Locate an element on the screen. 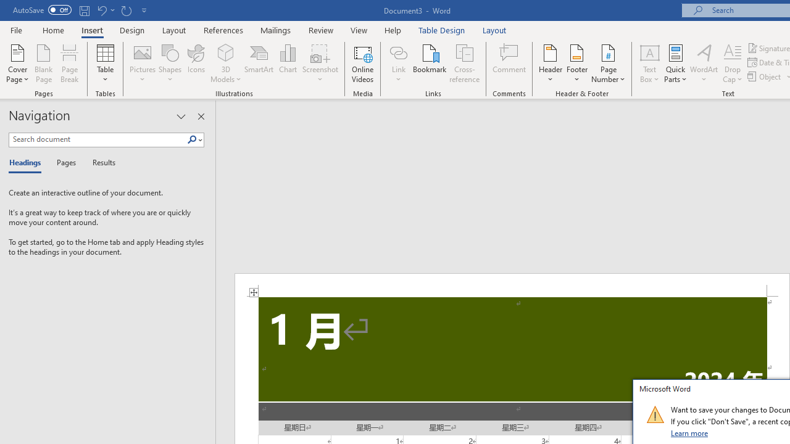 The height and width of the screenshot is (444, 790). Online Videos... is located at coordinates (363, 63).